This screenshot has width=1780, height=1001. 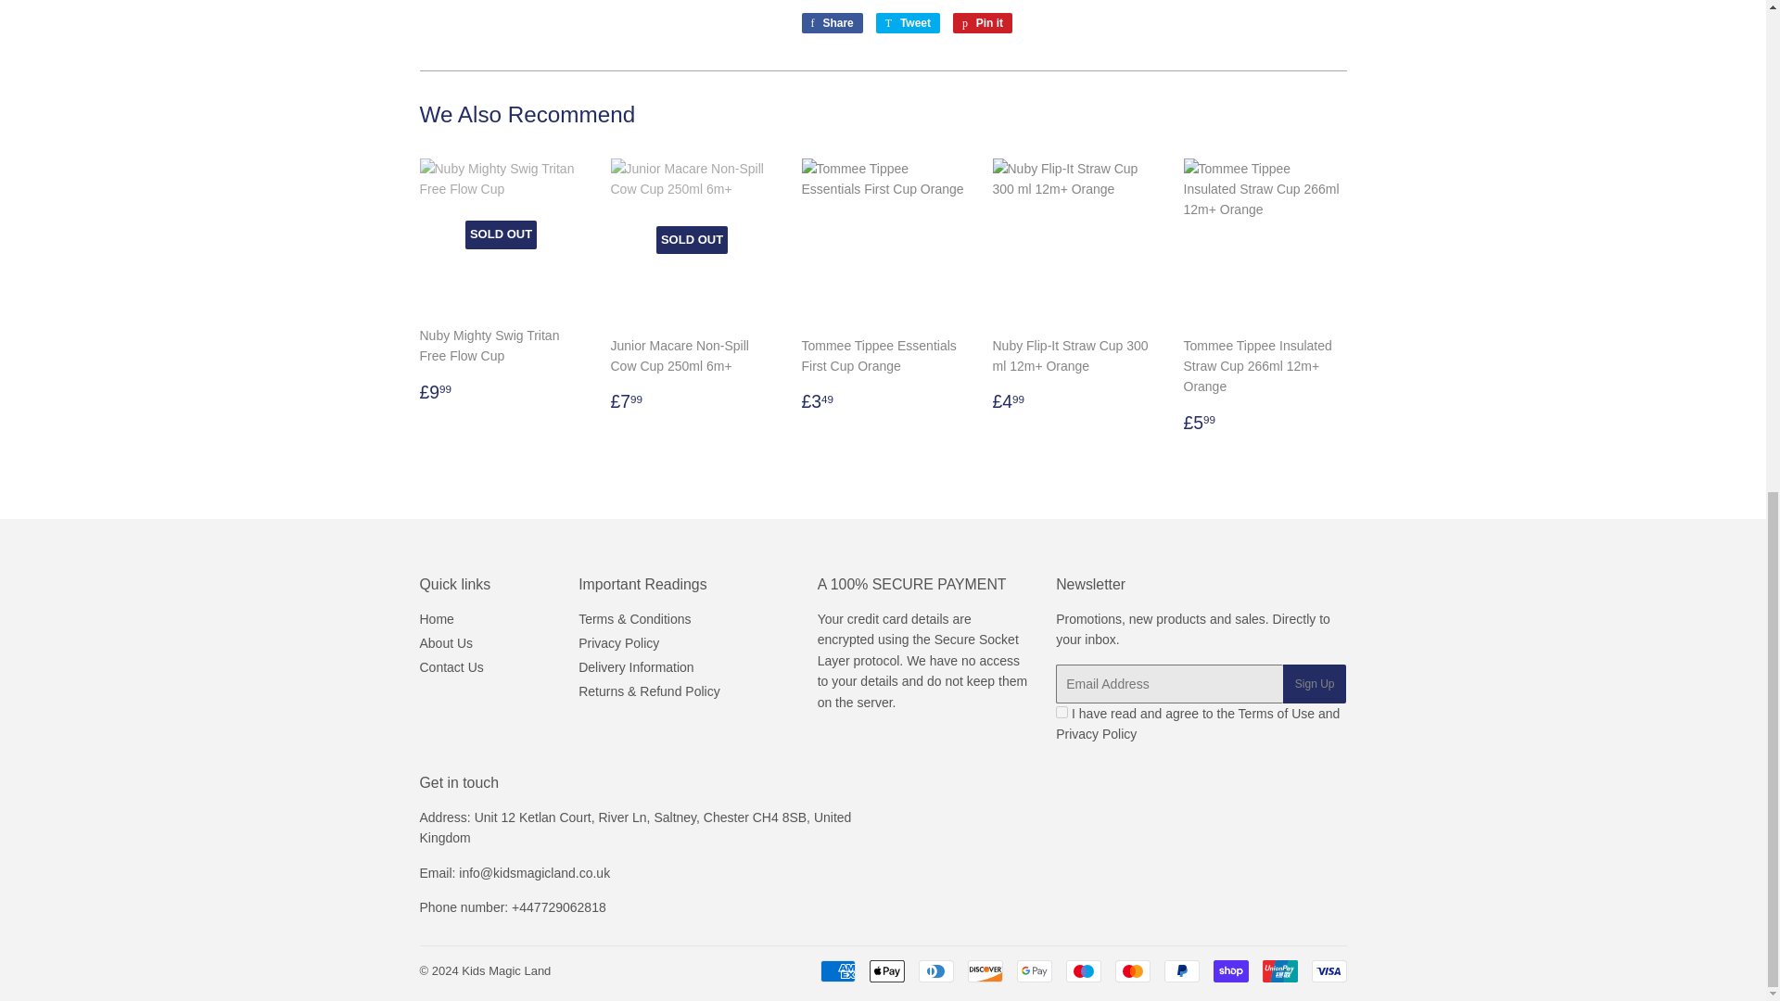 What do you see at coordinates (907, 22) in the screenshot?
I see `Tweet on Twitter` at bounding box center [907, 22].